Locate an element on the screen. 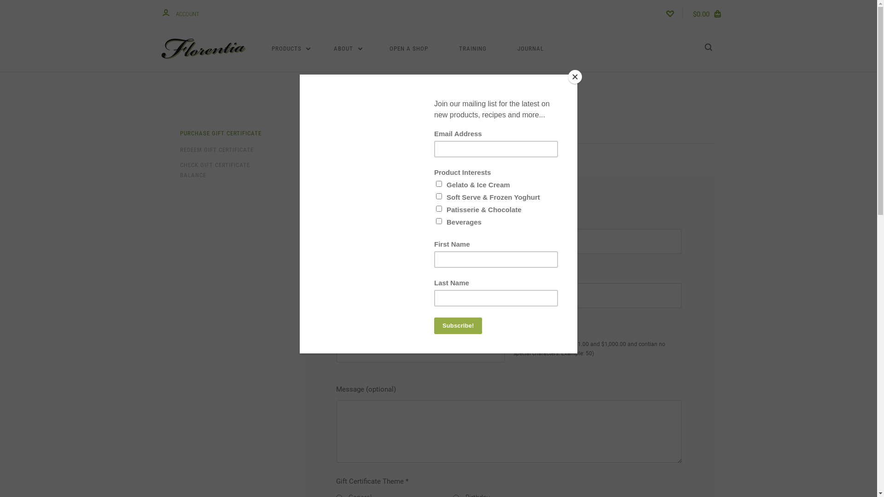 This screenshot has width=884, height=497. wishlist is located at coordinates (669, 13).